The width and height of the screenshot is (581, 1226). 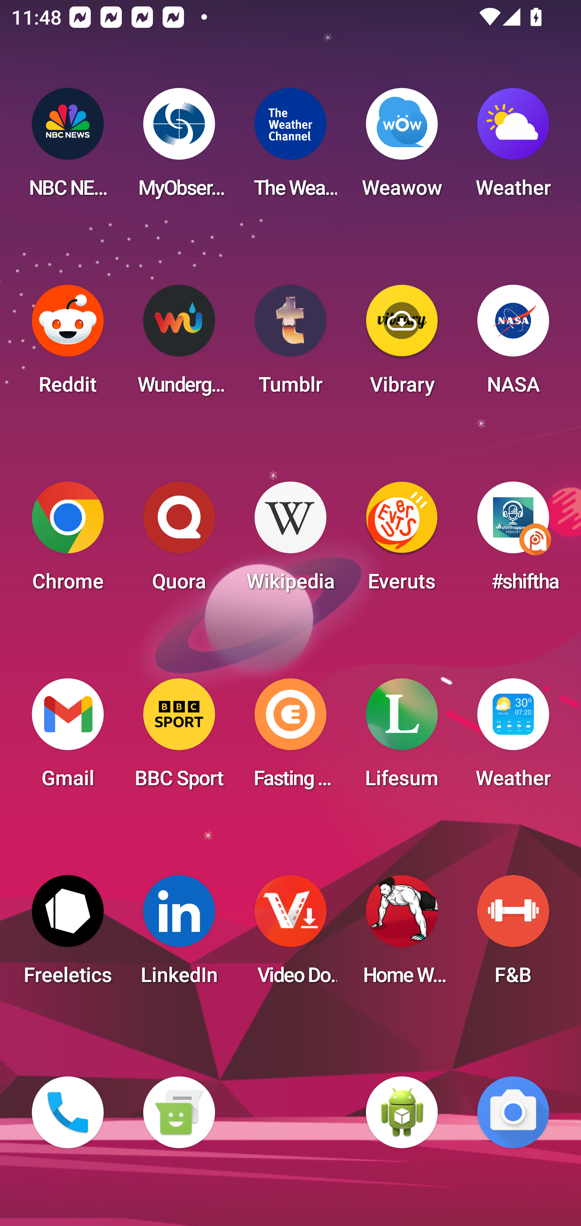 I want to click on Wunderground, so click(x=179, y=344).